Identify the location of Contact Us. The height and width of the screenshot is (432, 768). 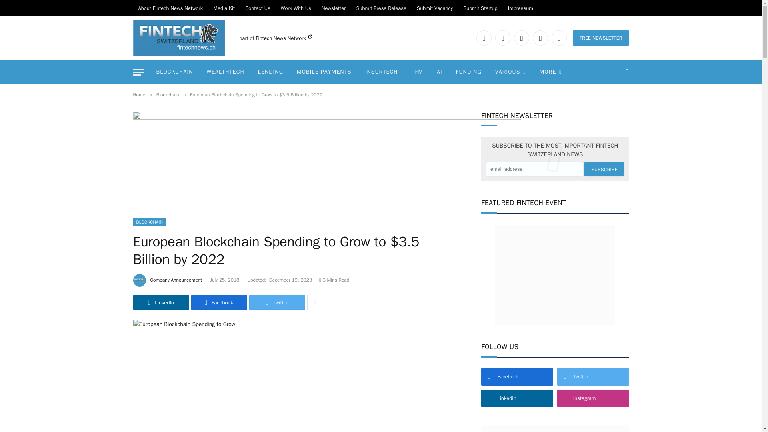
(258, 8).